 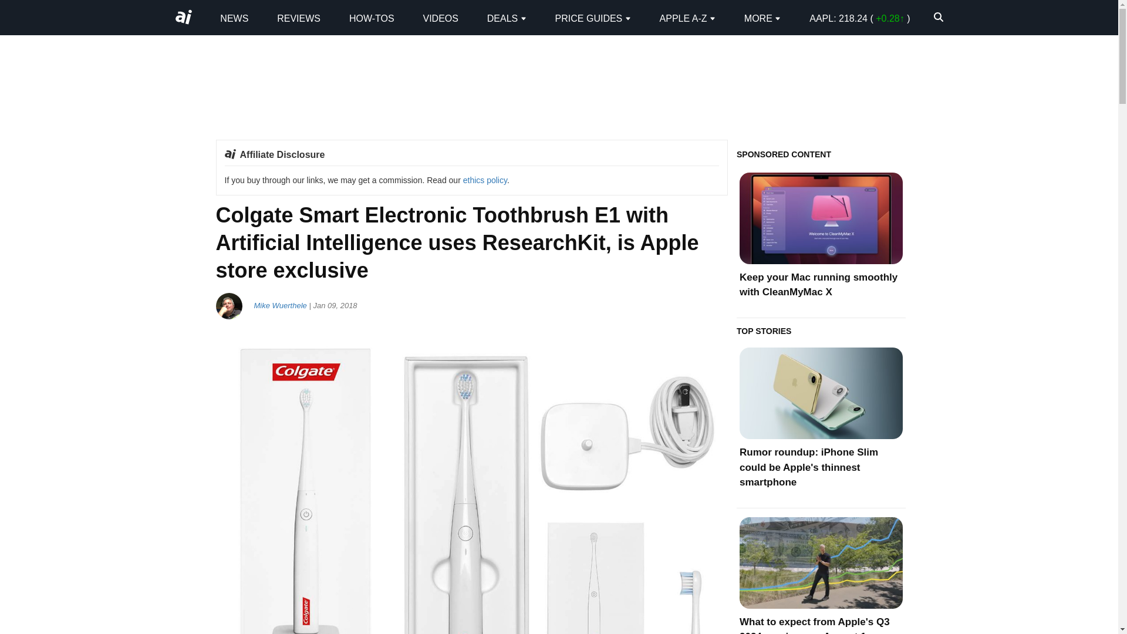 What do you see at coordinates (440, 18) in the screenshot?
I see `Videos` at bounding box center [440, 18].